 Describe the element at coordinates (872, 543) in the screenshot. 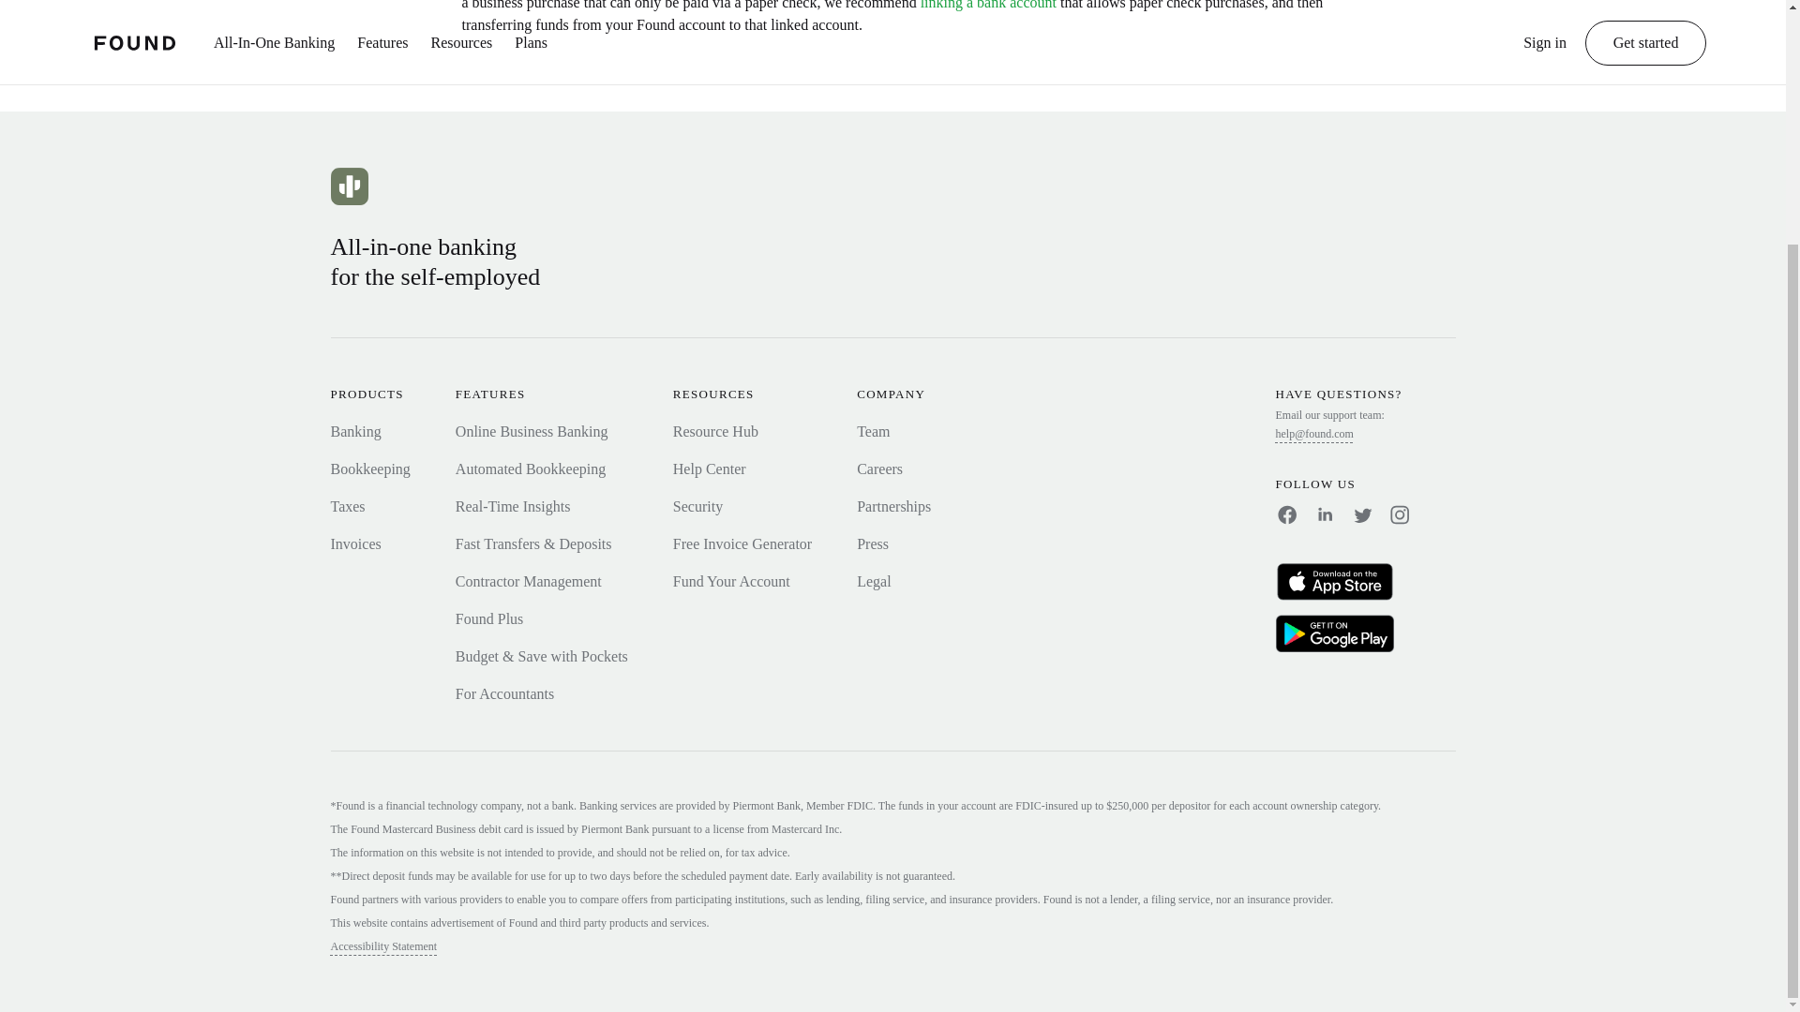

I see `Press` at that location.